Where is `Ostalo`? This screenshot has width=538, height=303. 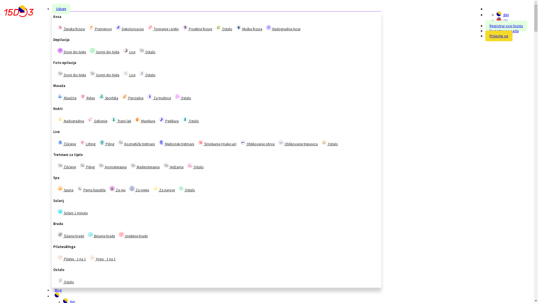
Ostalo is located at coordinates (187, 189).